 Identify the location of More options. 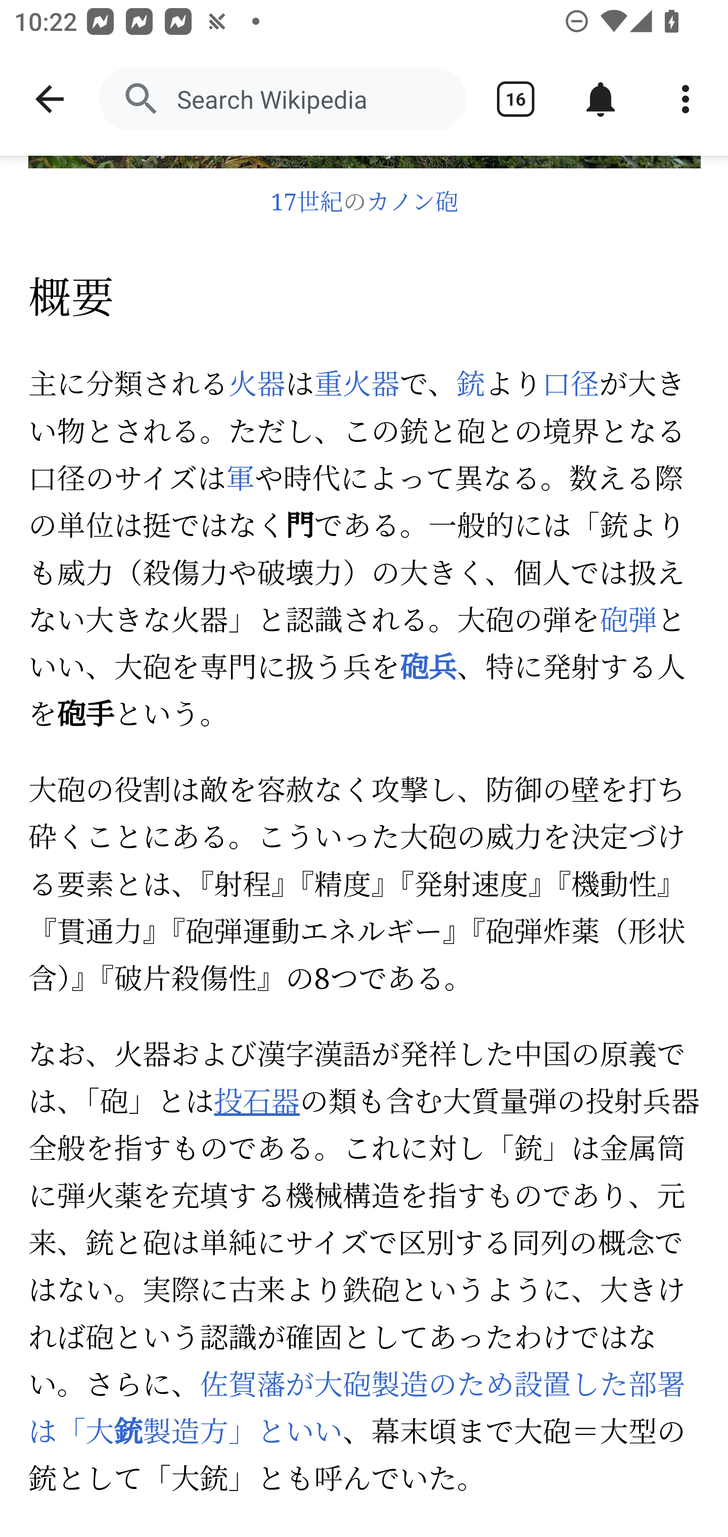
(686, 99).